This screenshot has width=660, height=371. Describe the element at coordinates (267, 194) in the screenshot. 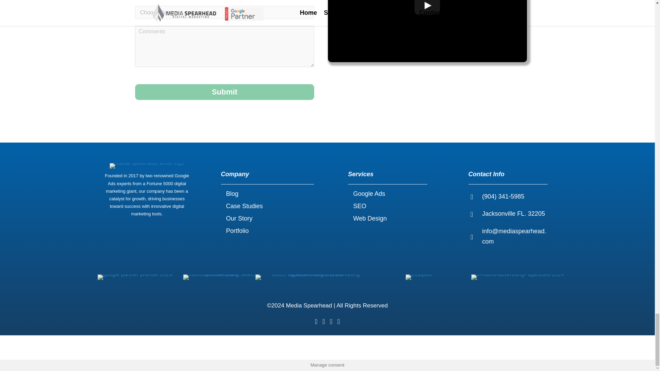

I see `Blog` at that location.